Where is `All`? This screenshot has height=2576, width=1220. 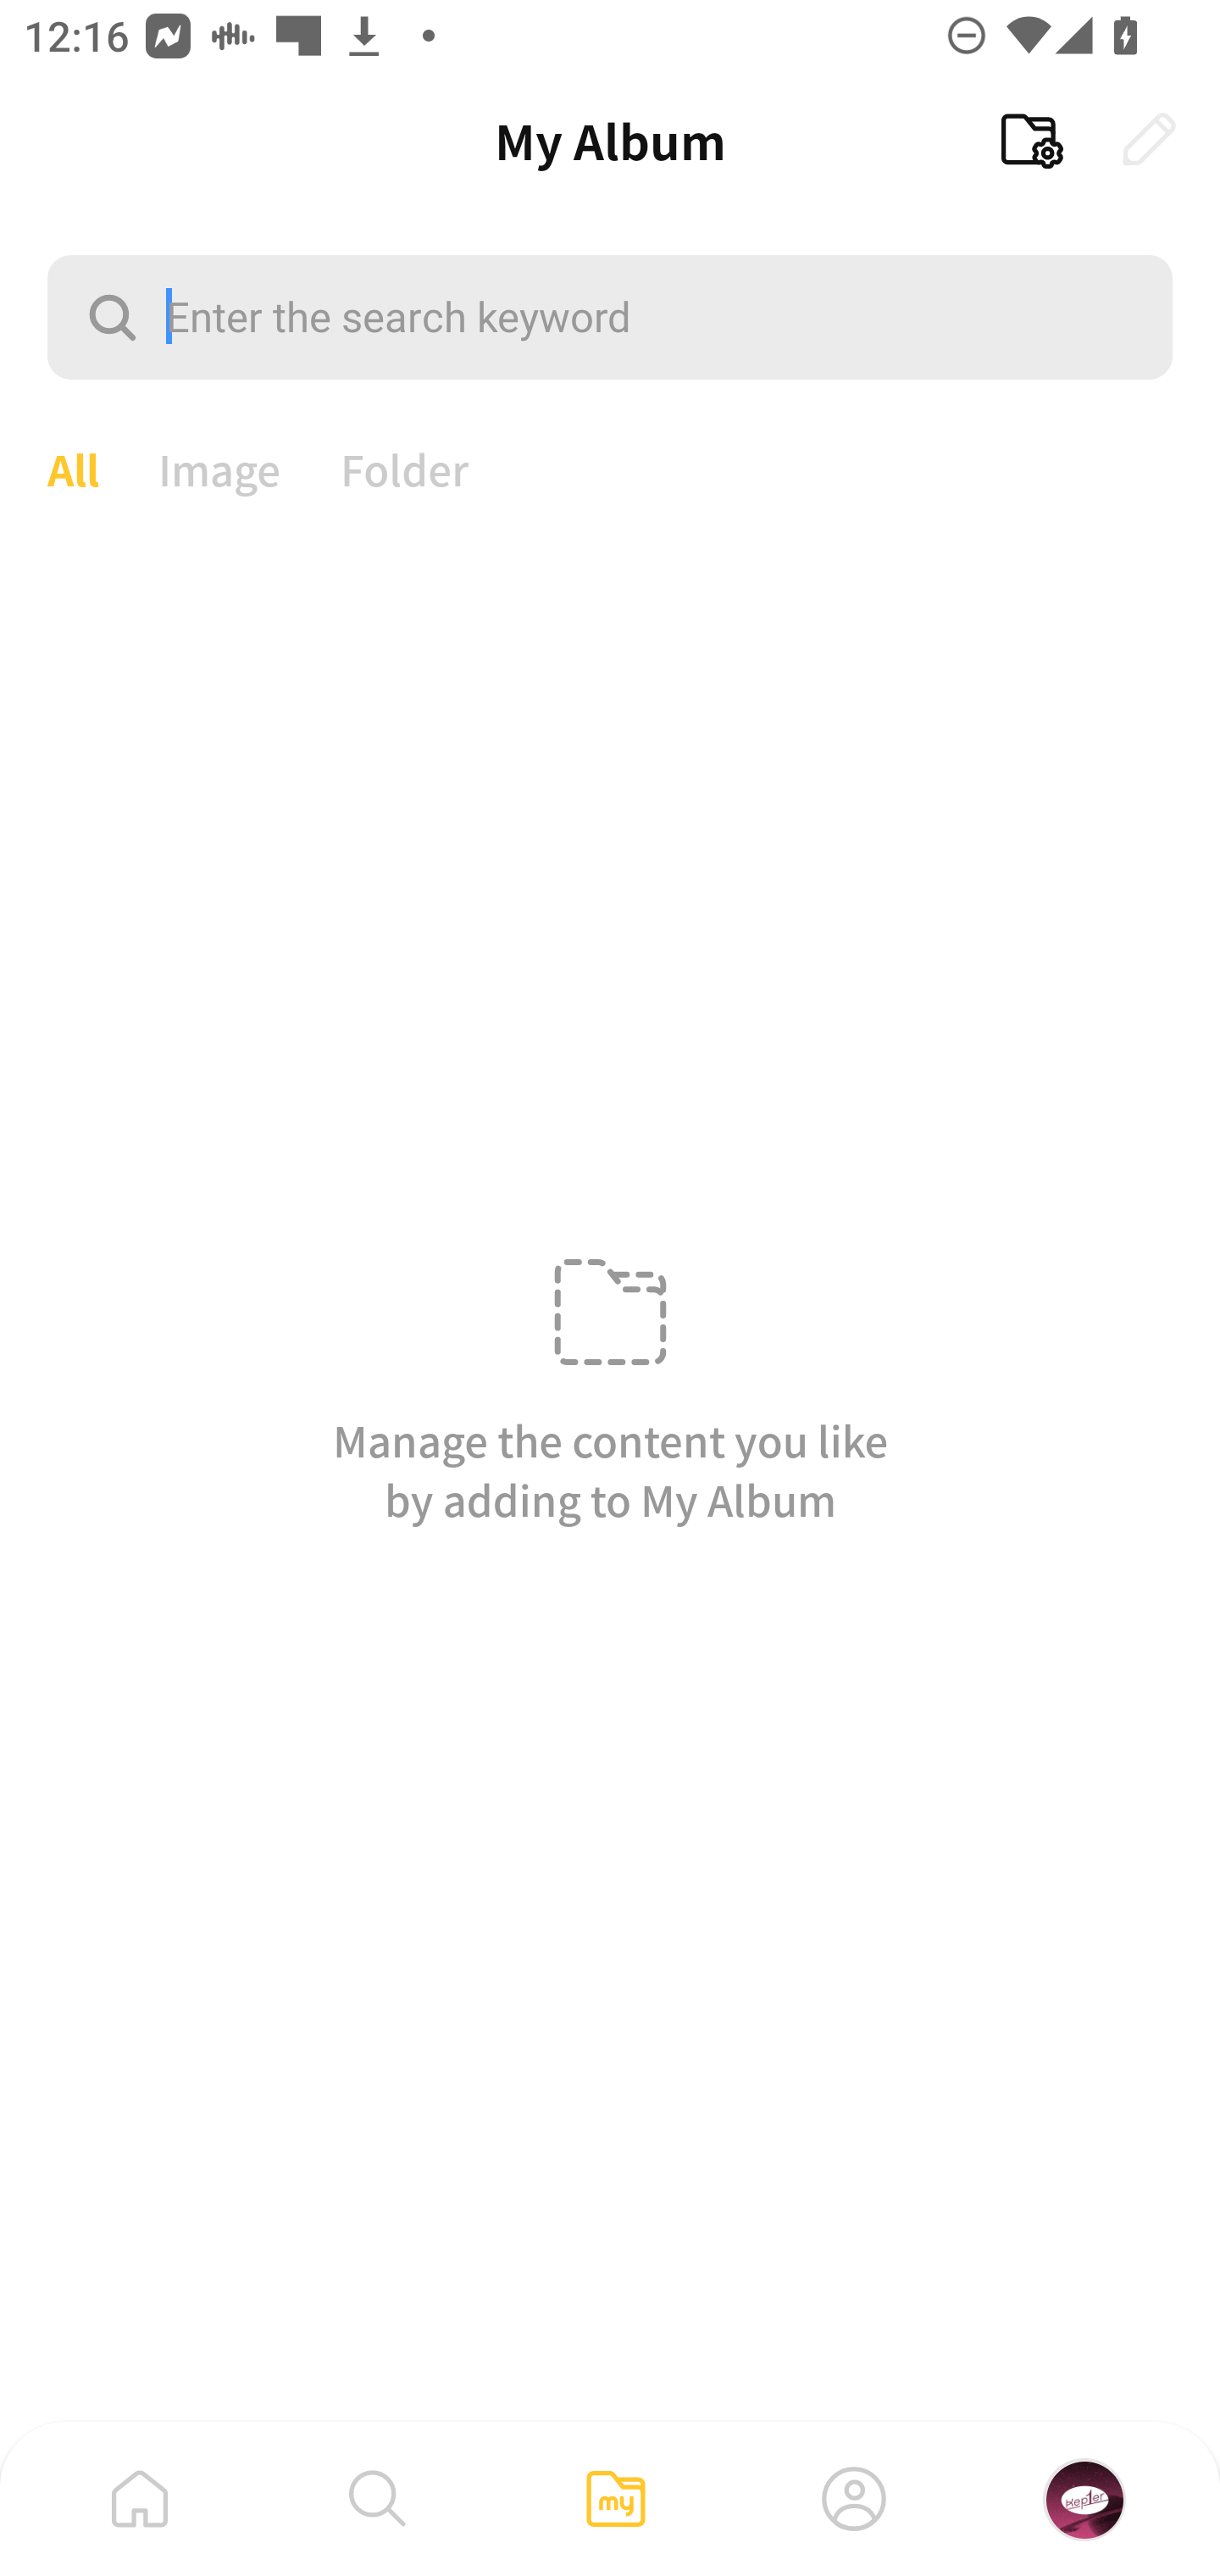
All is located at coordinates (73, 467).